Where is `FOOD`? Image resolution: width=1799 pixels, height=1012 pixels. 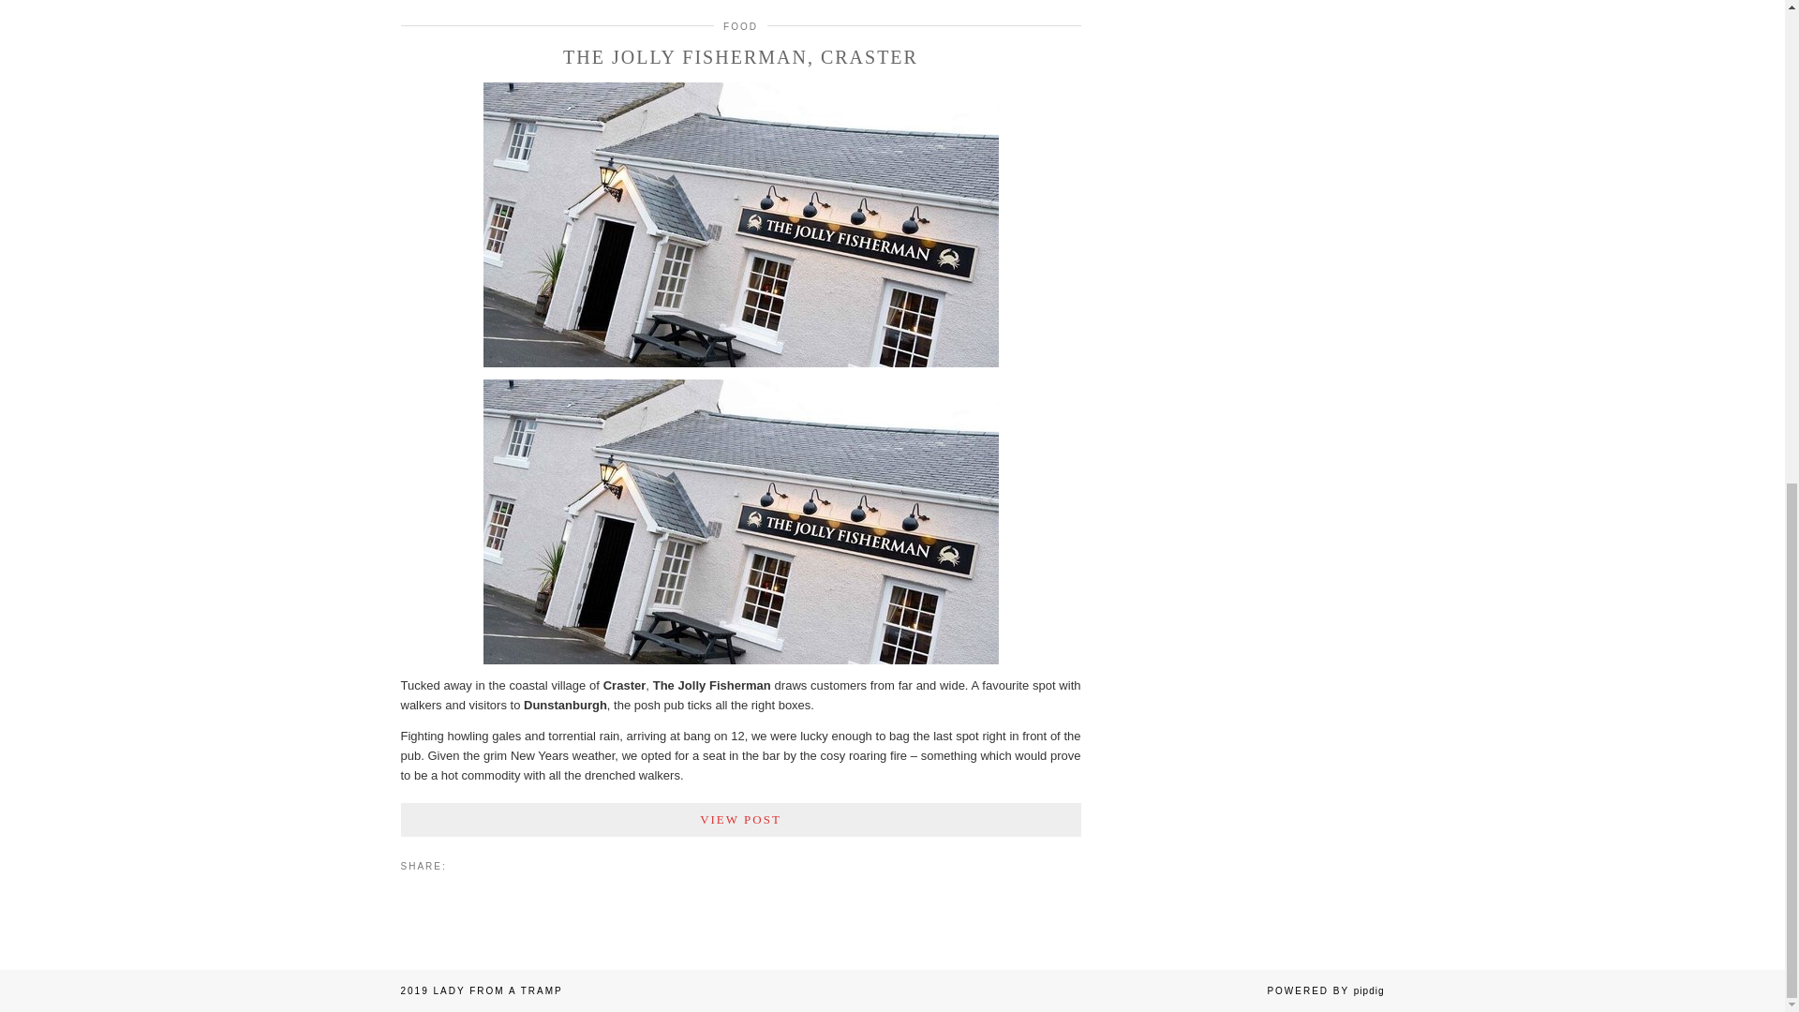 FOOD is located at coordinates (740, 26).